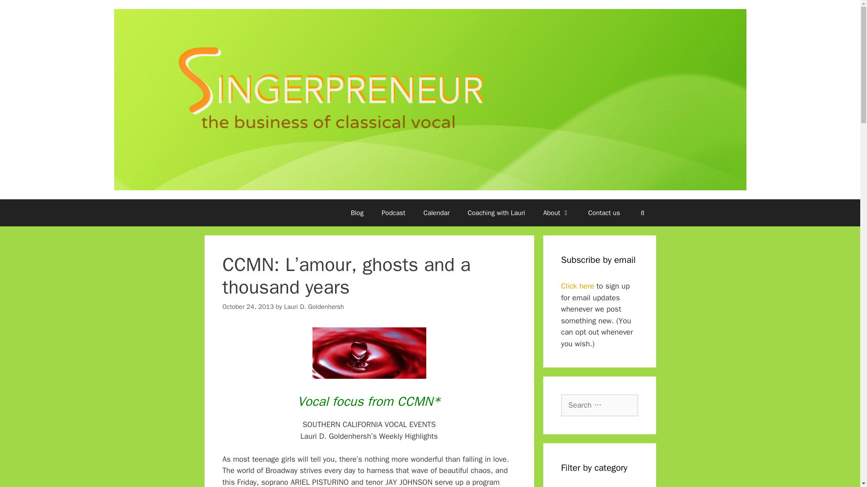  I want to click on Calendar, so click(436, 213).